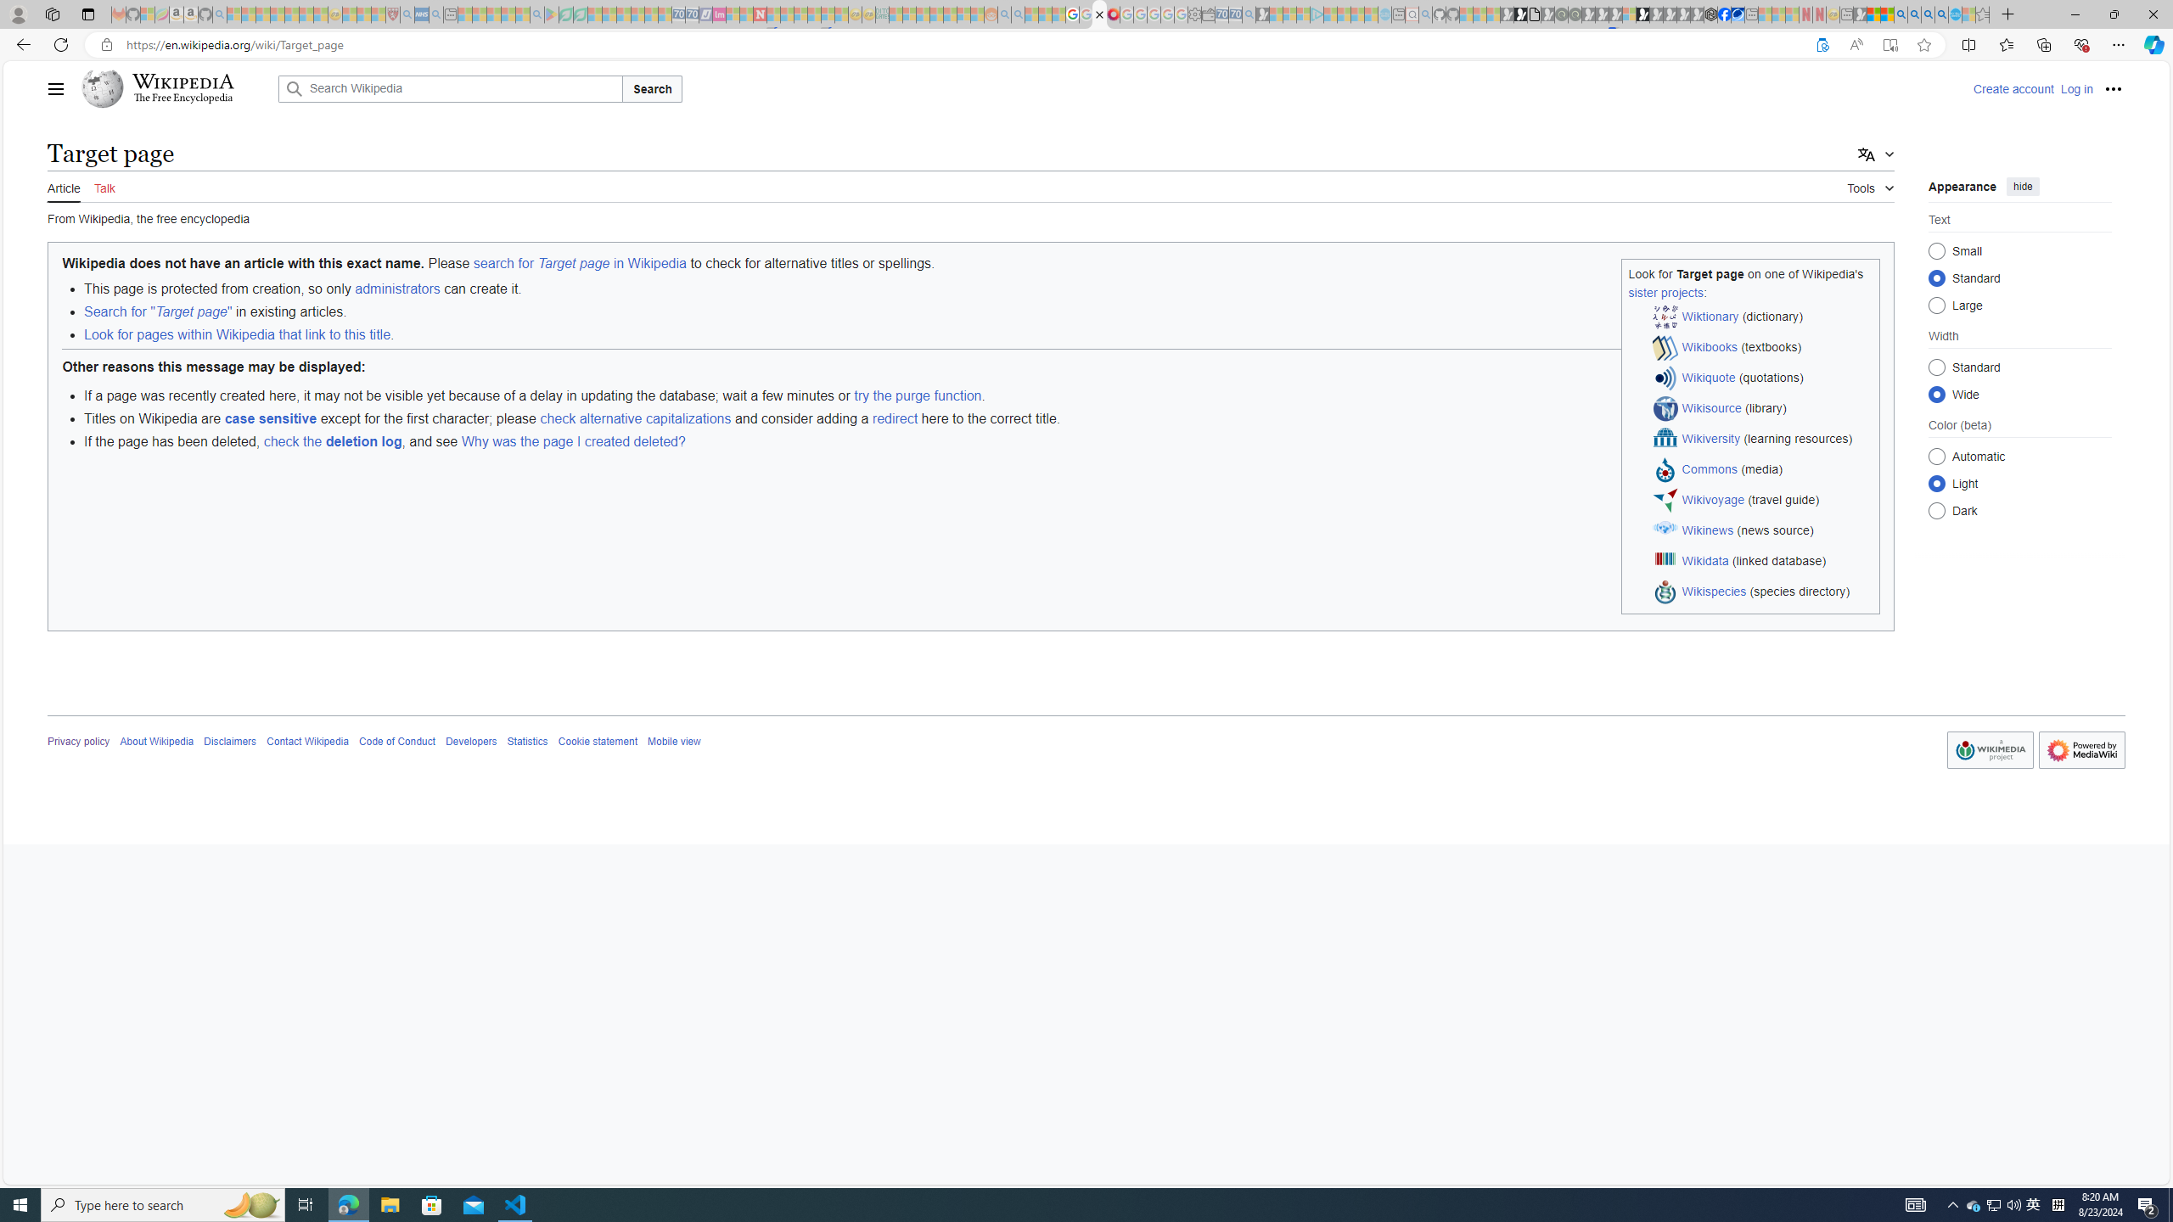 Image resolution: width=2173 pixels, height=1222 pixels. What do you see at coordinates (1763, 470) in the screenshot?
I see `Commons (media)` at bounding box center [1763, 470].